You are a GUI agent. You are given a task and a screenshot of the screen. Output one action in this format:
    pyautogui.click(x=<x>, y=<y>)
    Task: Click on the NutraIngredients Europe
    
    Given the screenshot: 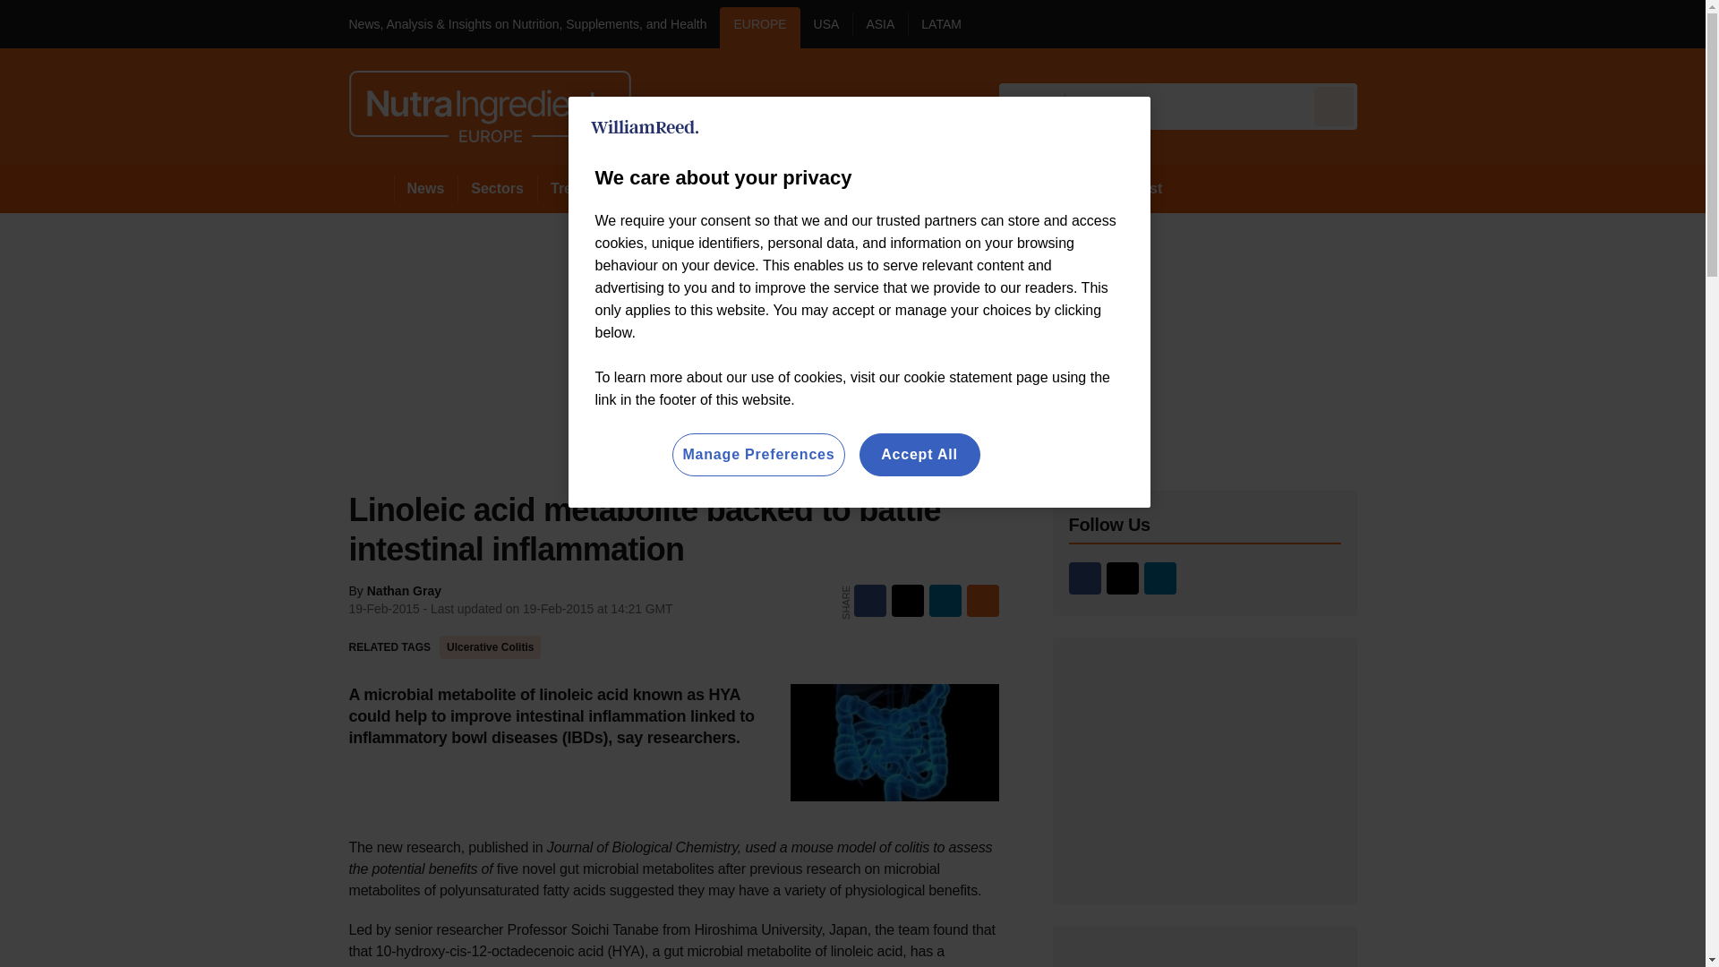 What is the action you would take?
    pyautogui.click(x=489, y=106)
    